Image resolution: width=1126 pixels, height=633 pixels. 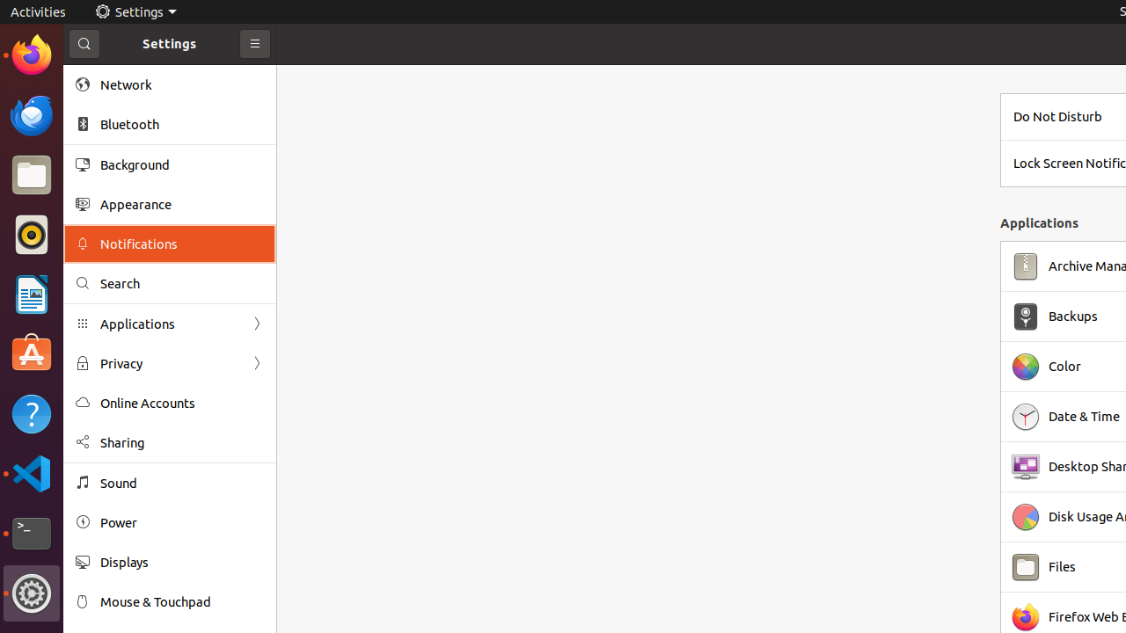 I want to click on Appearance, so click(x=182, y=204).